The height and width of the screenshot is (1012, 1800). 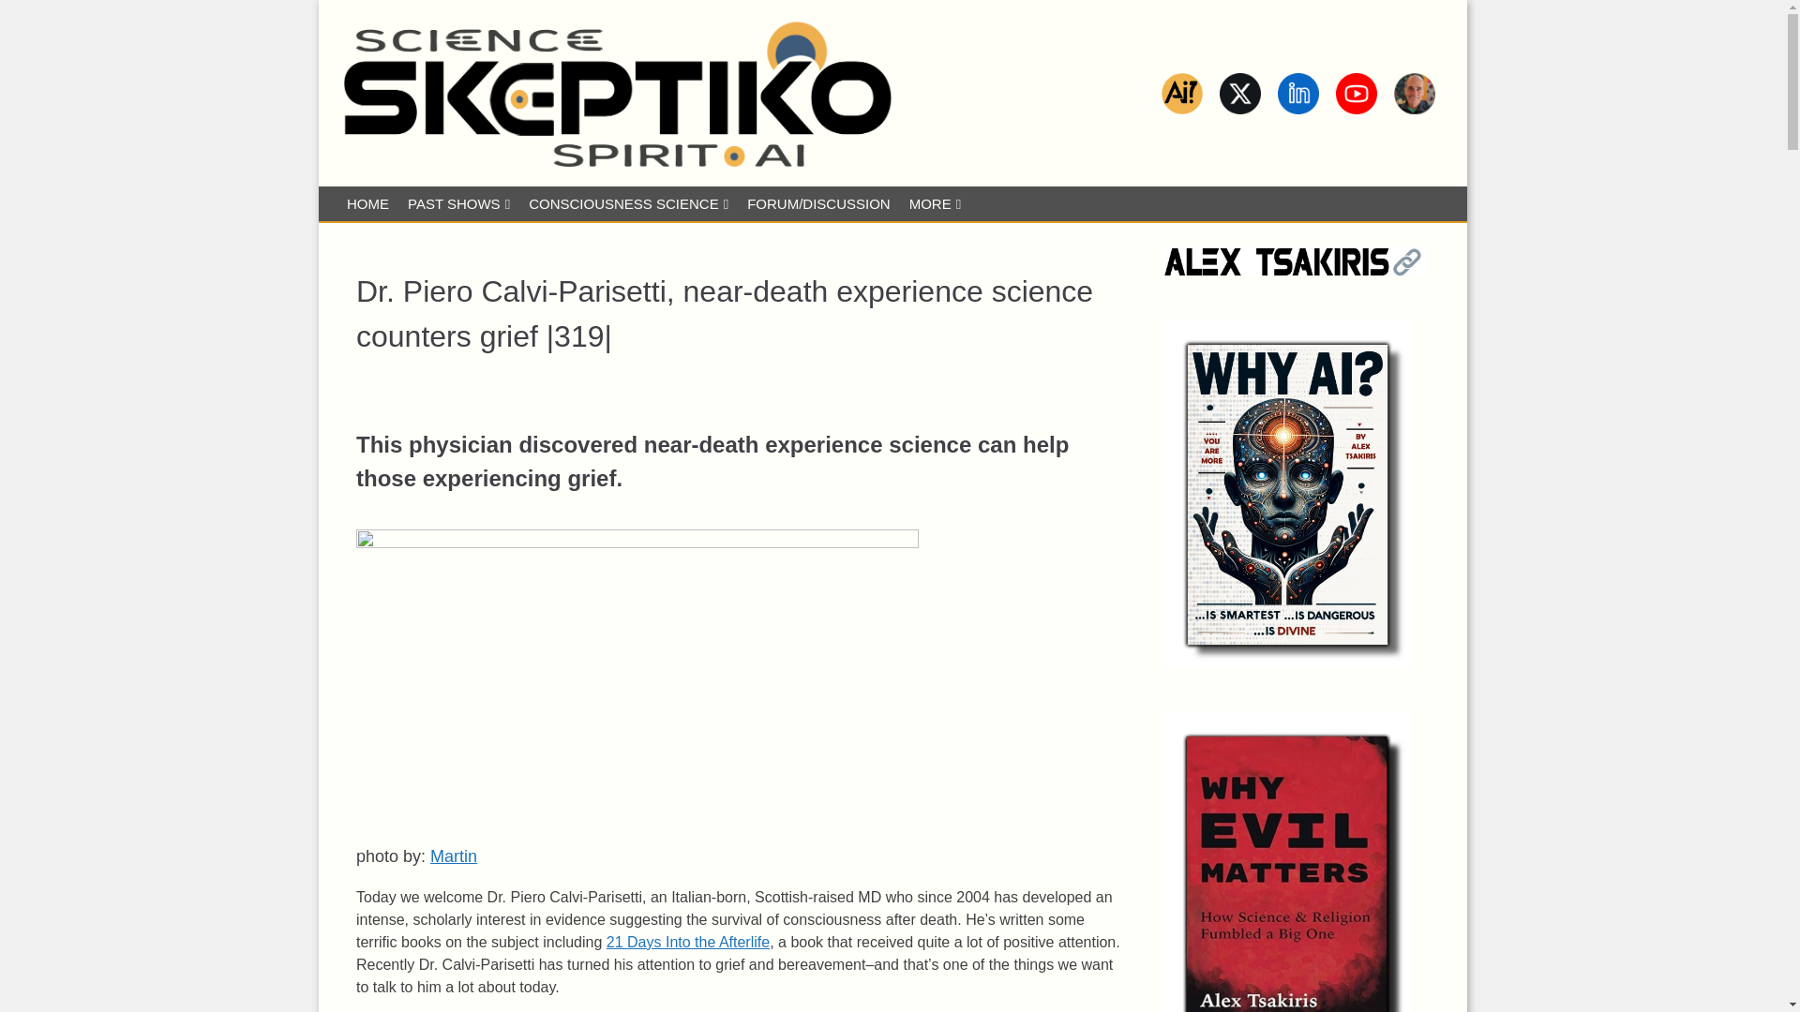 What do you see at coordinates (628, 203) in the screenshot?
I see `CONSCIOUSNESS SCIENCE` at bounding box center [628, 203].